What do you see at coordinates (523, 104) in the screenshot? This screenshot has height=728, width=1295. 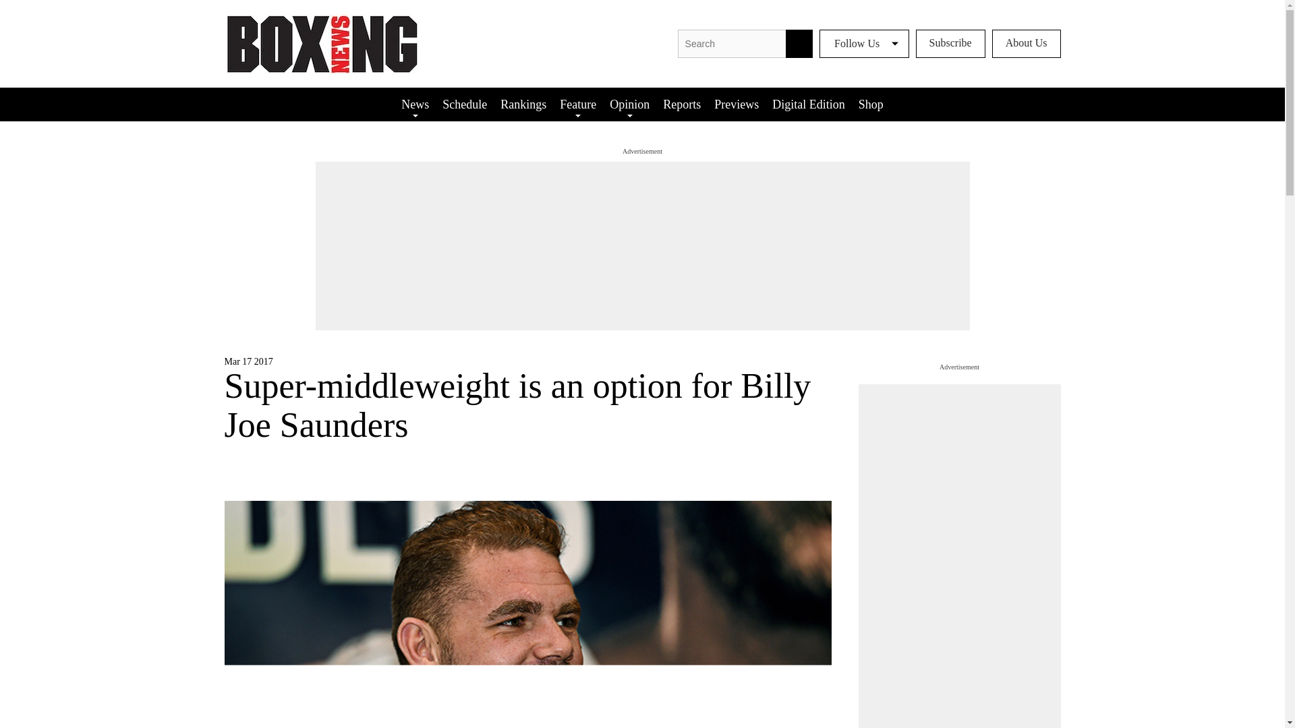 I see `Rankings` at bounding box center [523, 104].